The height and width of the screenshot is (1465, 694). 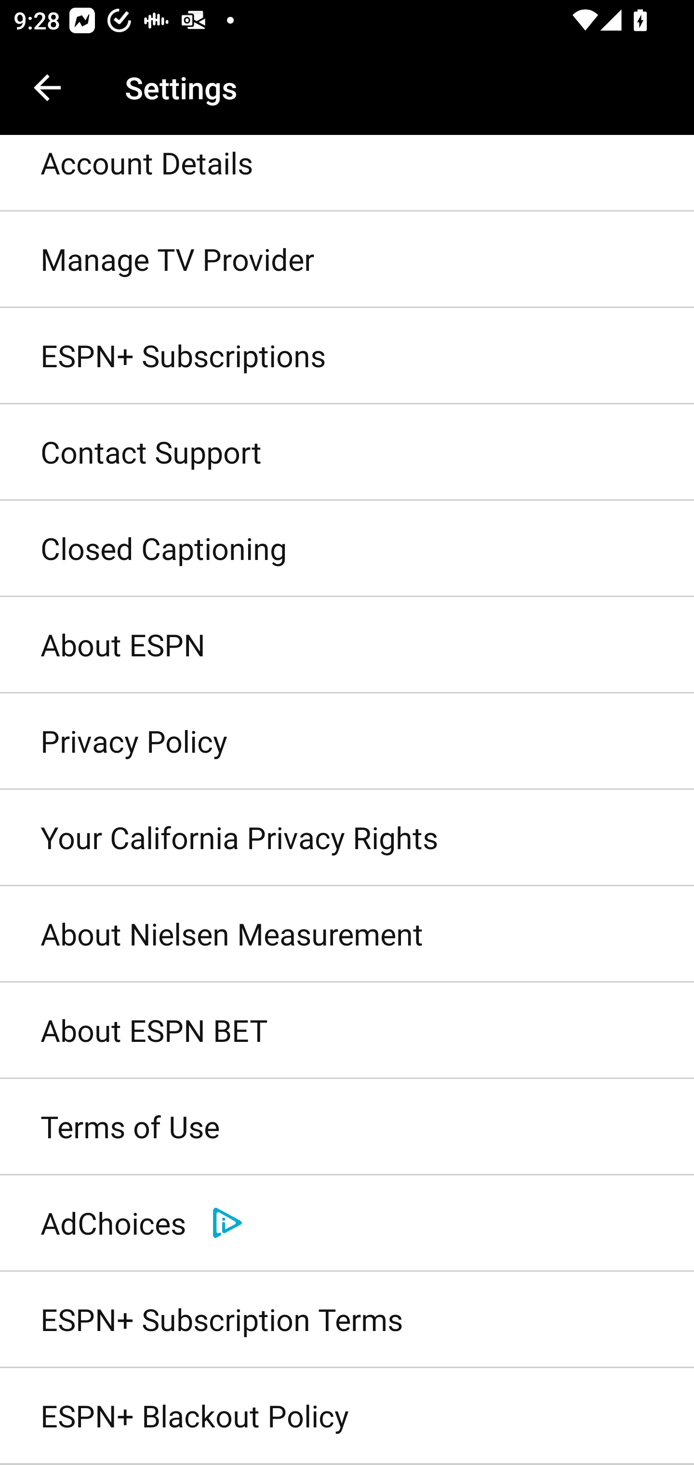 What do you see at coordinates (347, 549) in the screenshot?
I see `Closed Captioning` at bounding box center [347, 549].